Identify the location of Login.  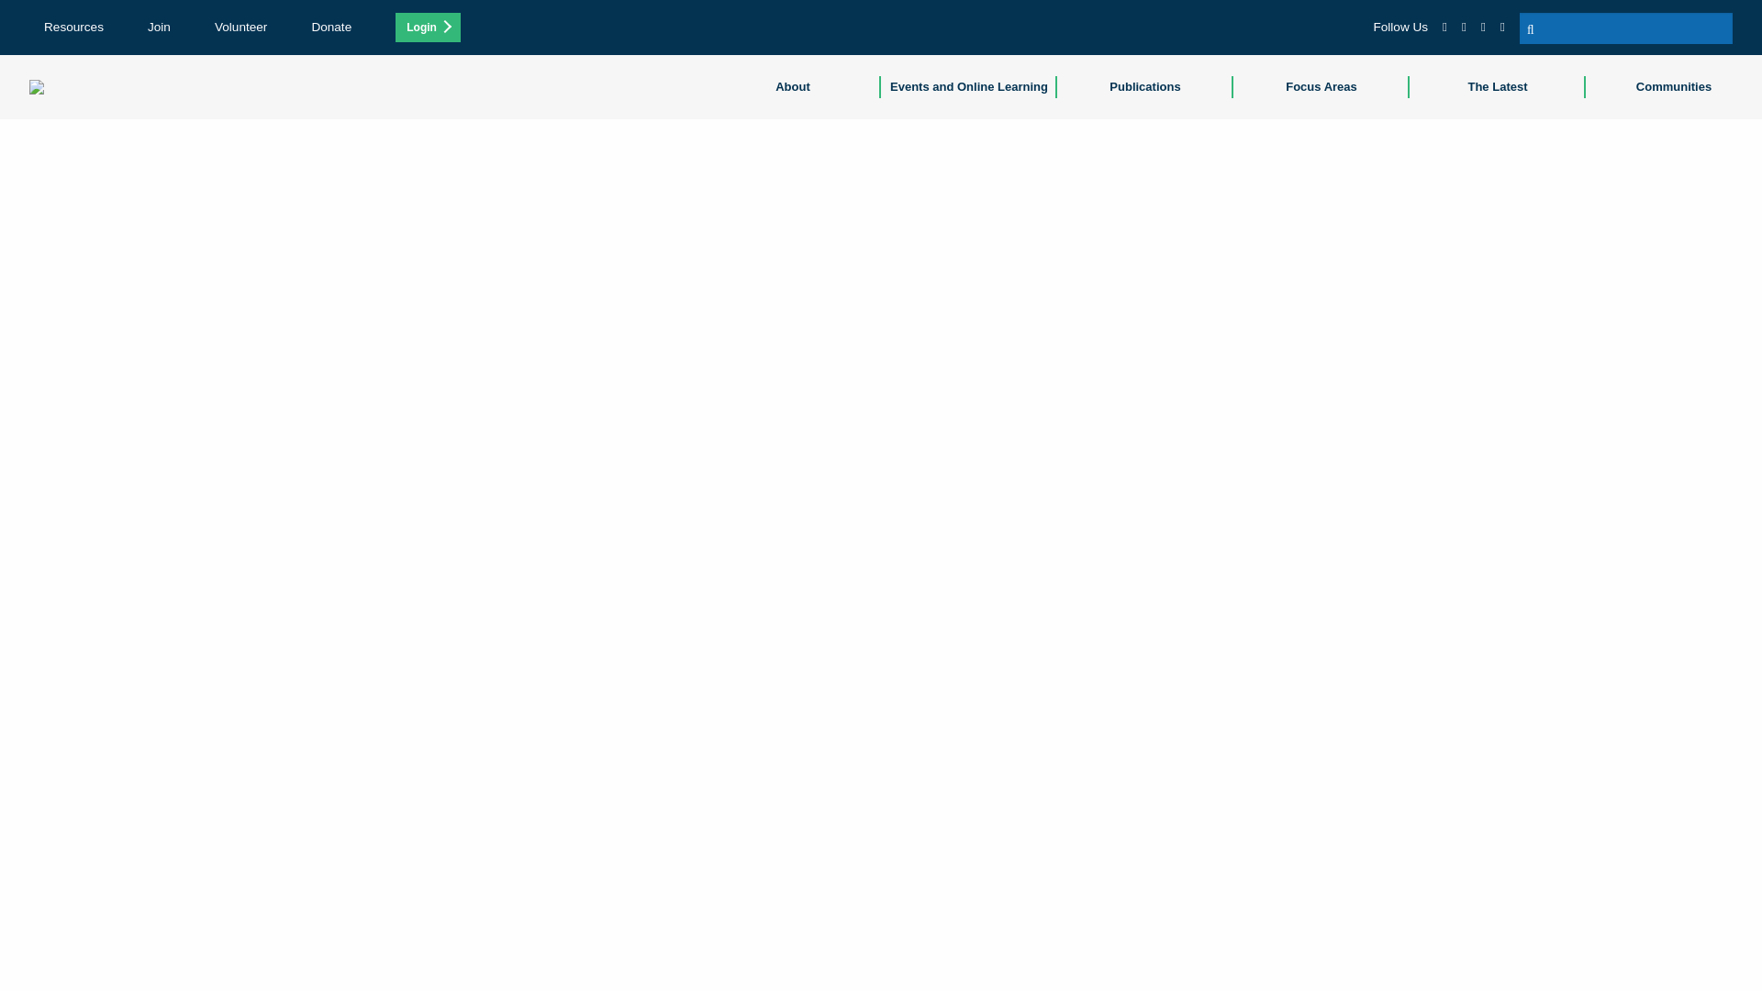
(428, 28).